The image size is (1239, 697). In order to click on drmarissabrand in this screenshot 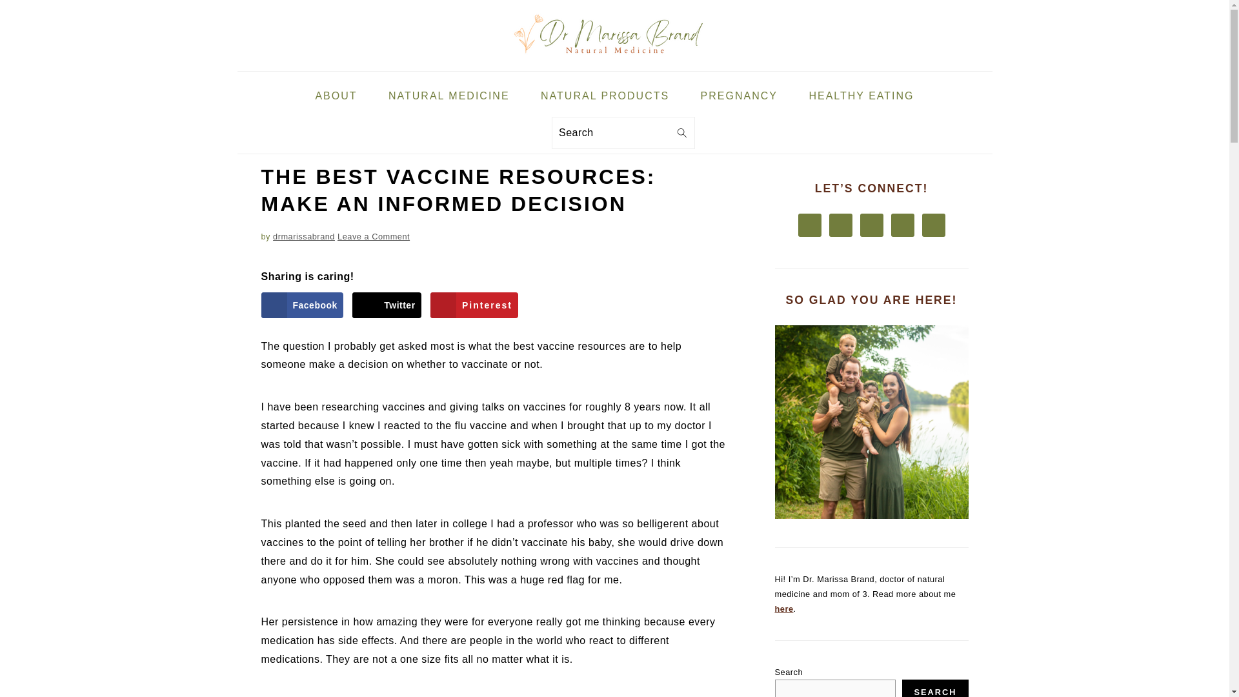, I will do `click(303, 236)`.